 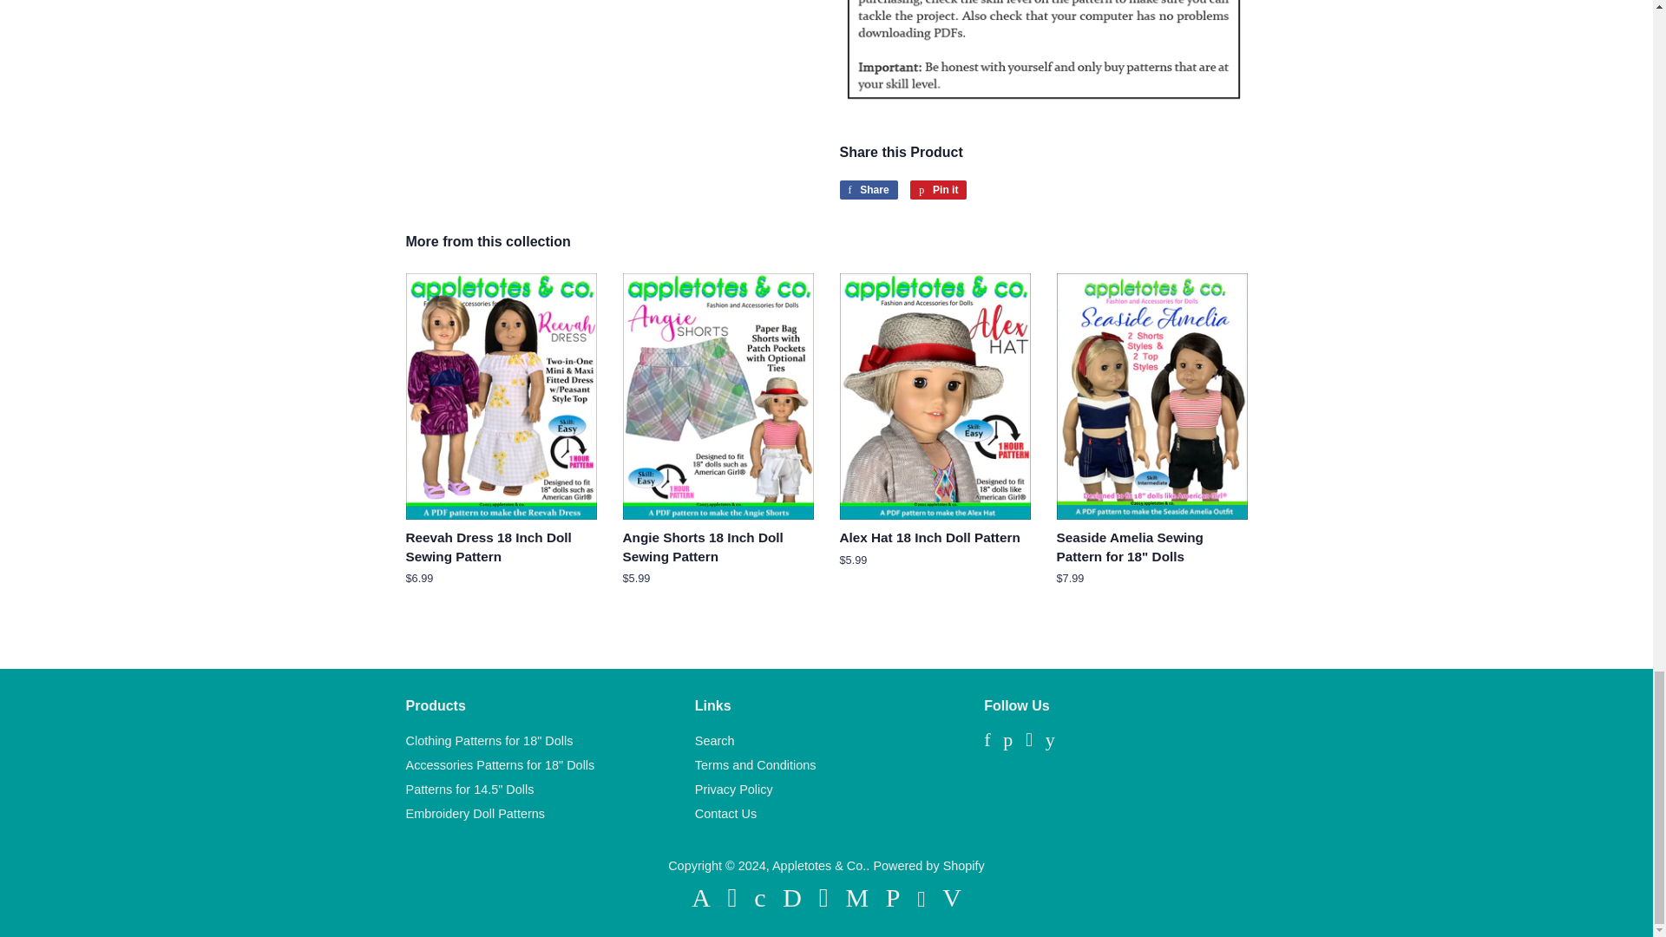 I want to click on Share on Facebook, so click(x=868, y=190).